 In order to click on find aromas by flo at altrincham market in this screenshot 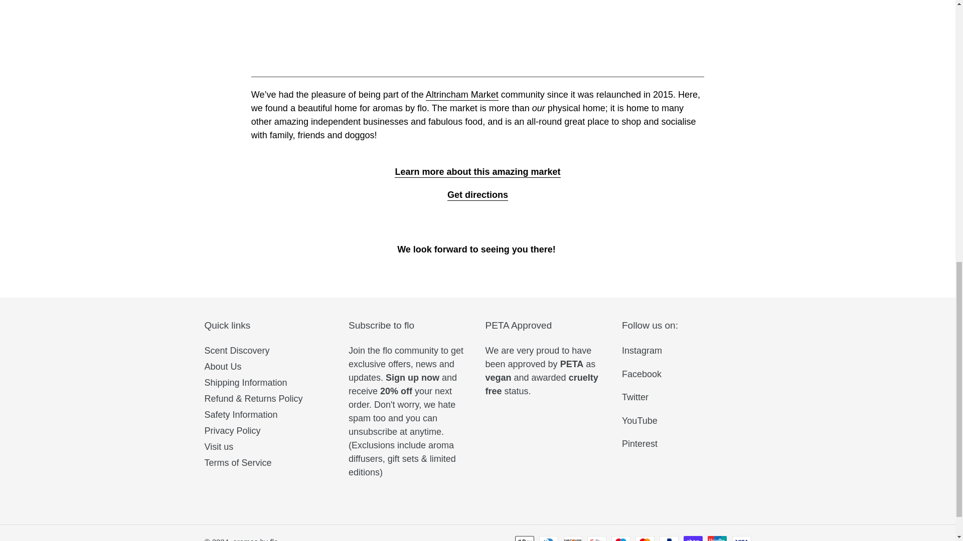, I will do `click(477, 195)`.